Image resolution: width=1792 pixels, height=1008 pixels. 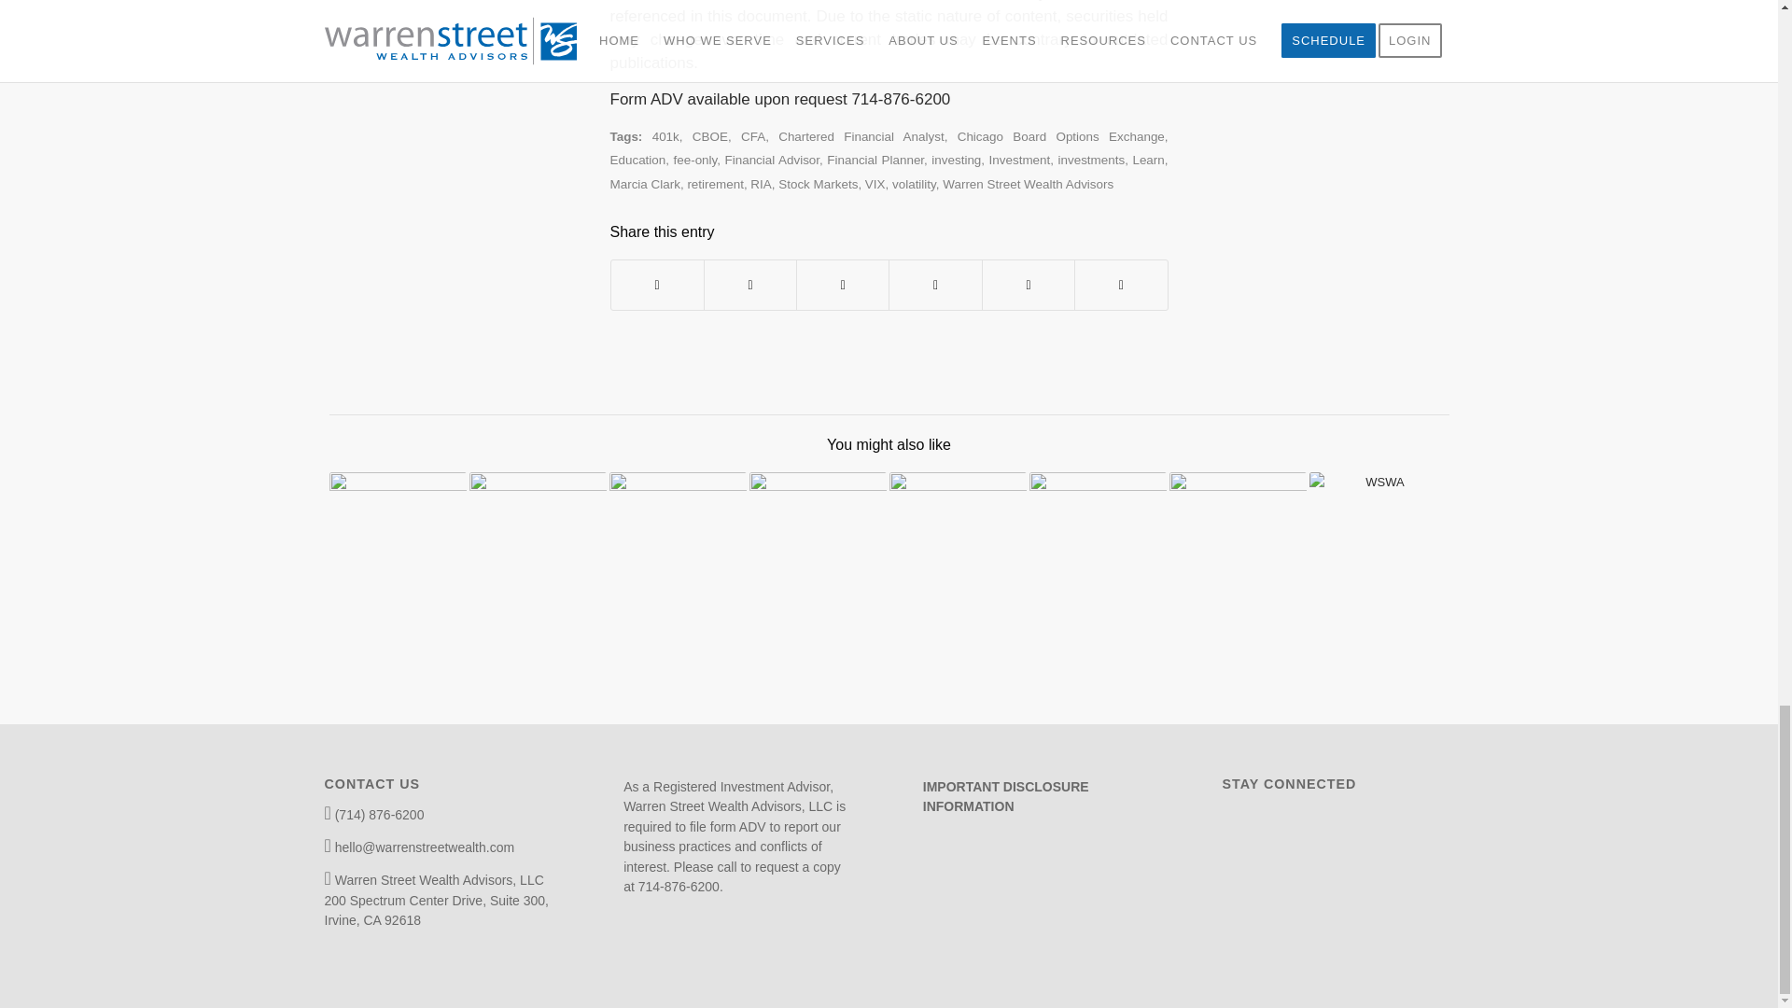 What do you see at coordinates (1060, 136) in the screenshot?
I see `Chicago Board Options Exchange` at bounding box center [1060, 136].